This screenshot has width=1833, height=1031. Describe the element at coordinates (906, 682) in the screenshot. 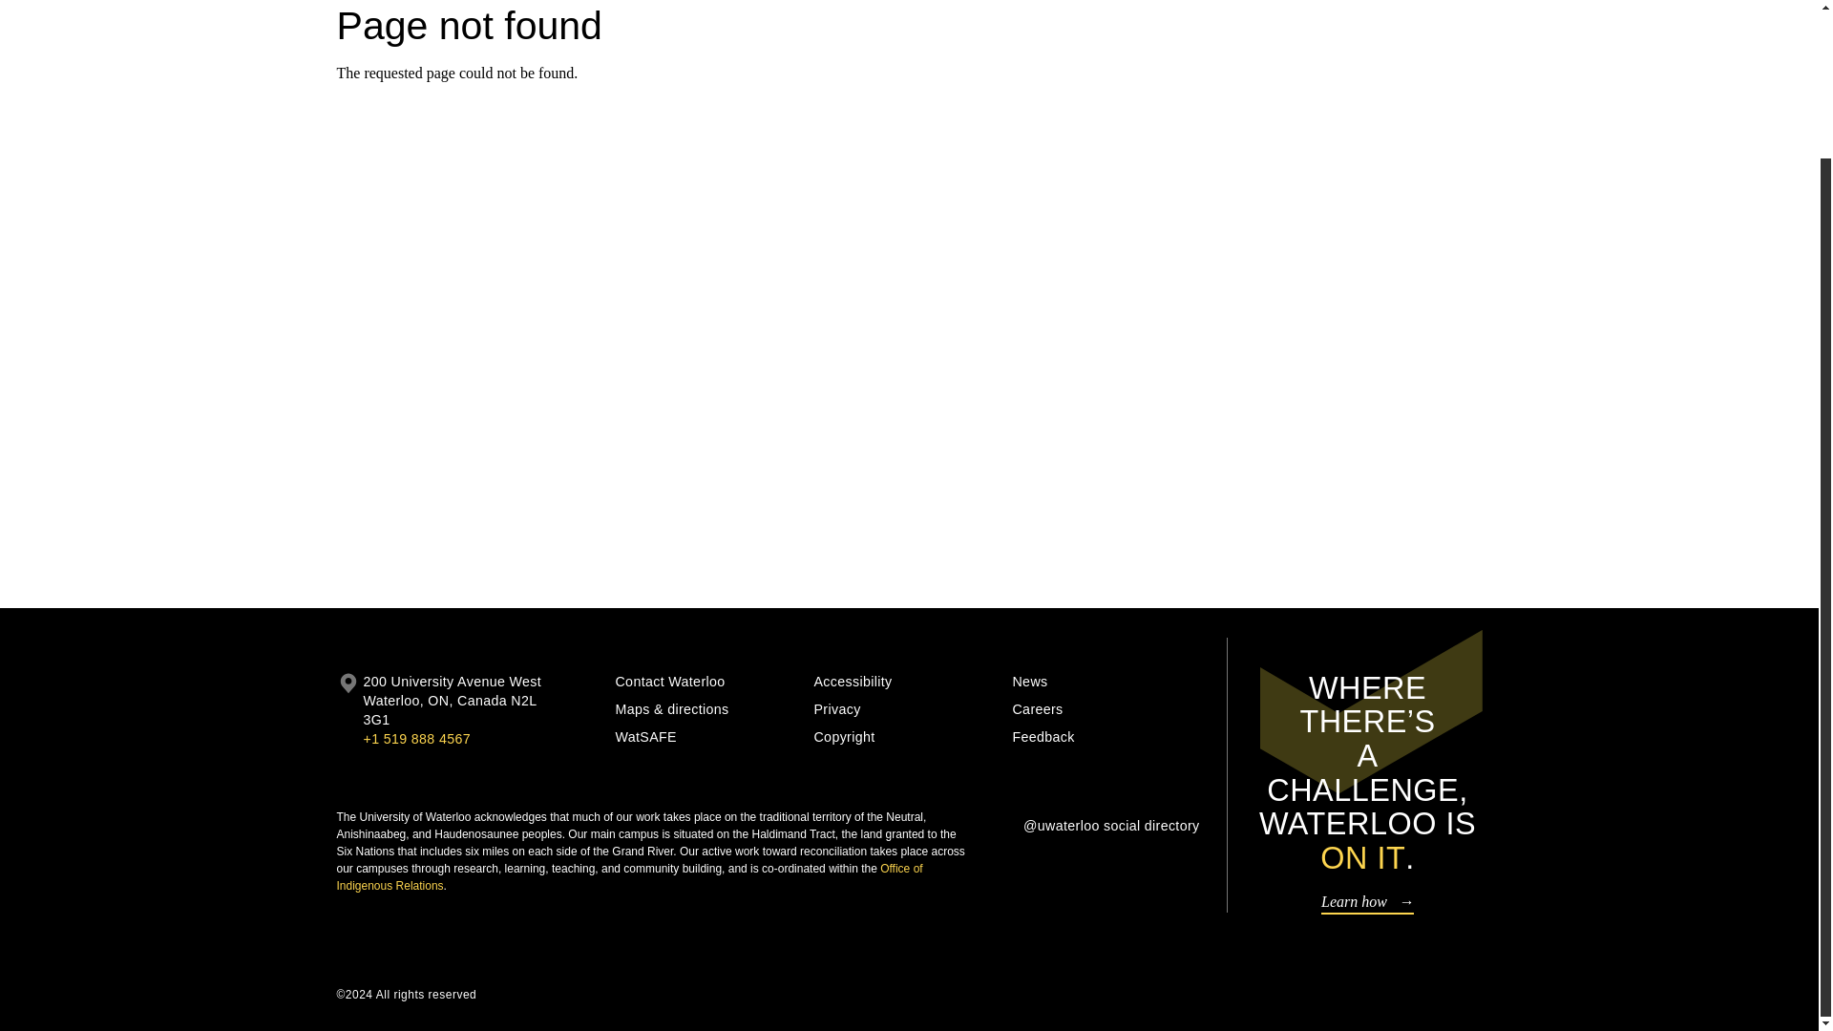

I see `Accessibility` at that location.